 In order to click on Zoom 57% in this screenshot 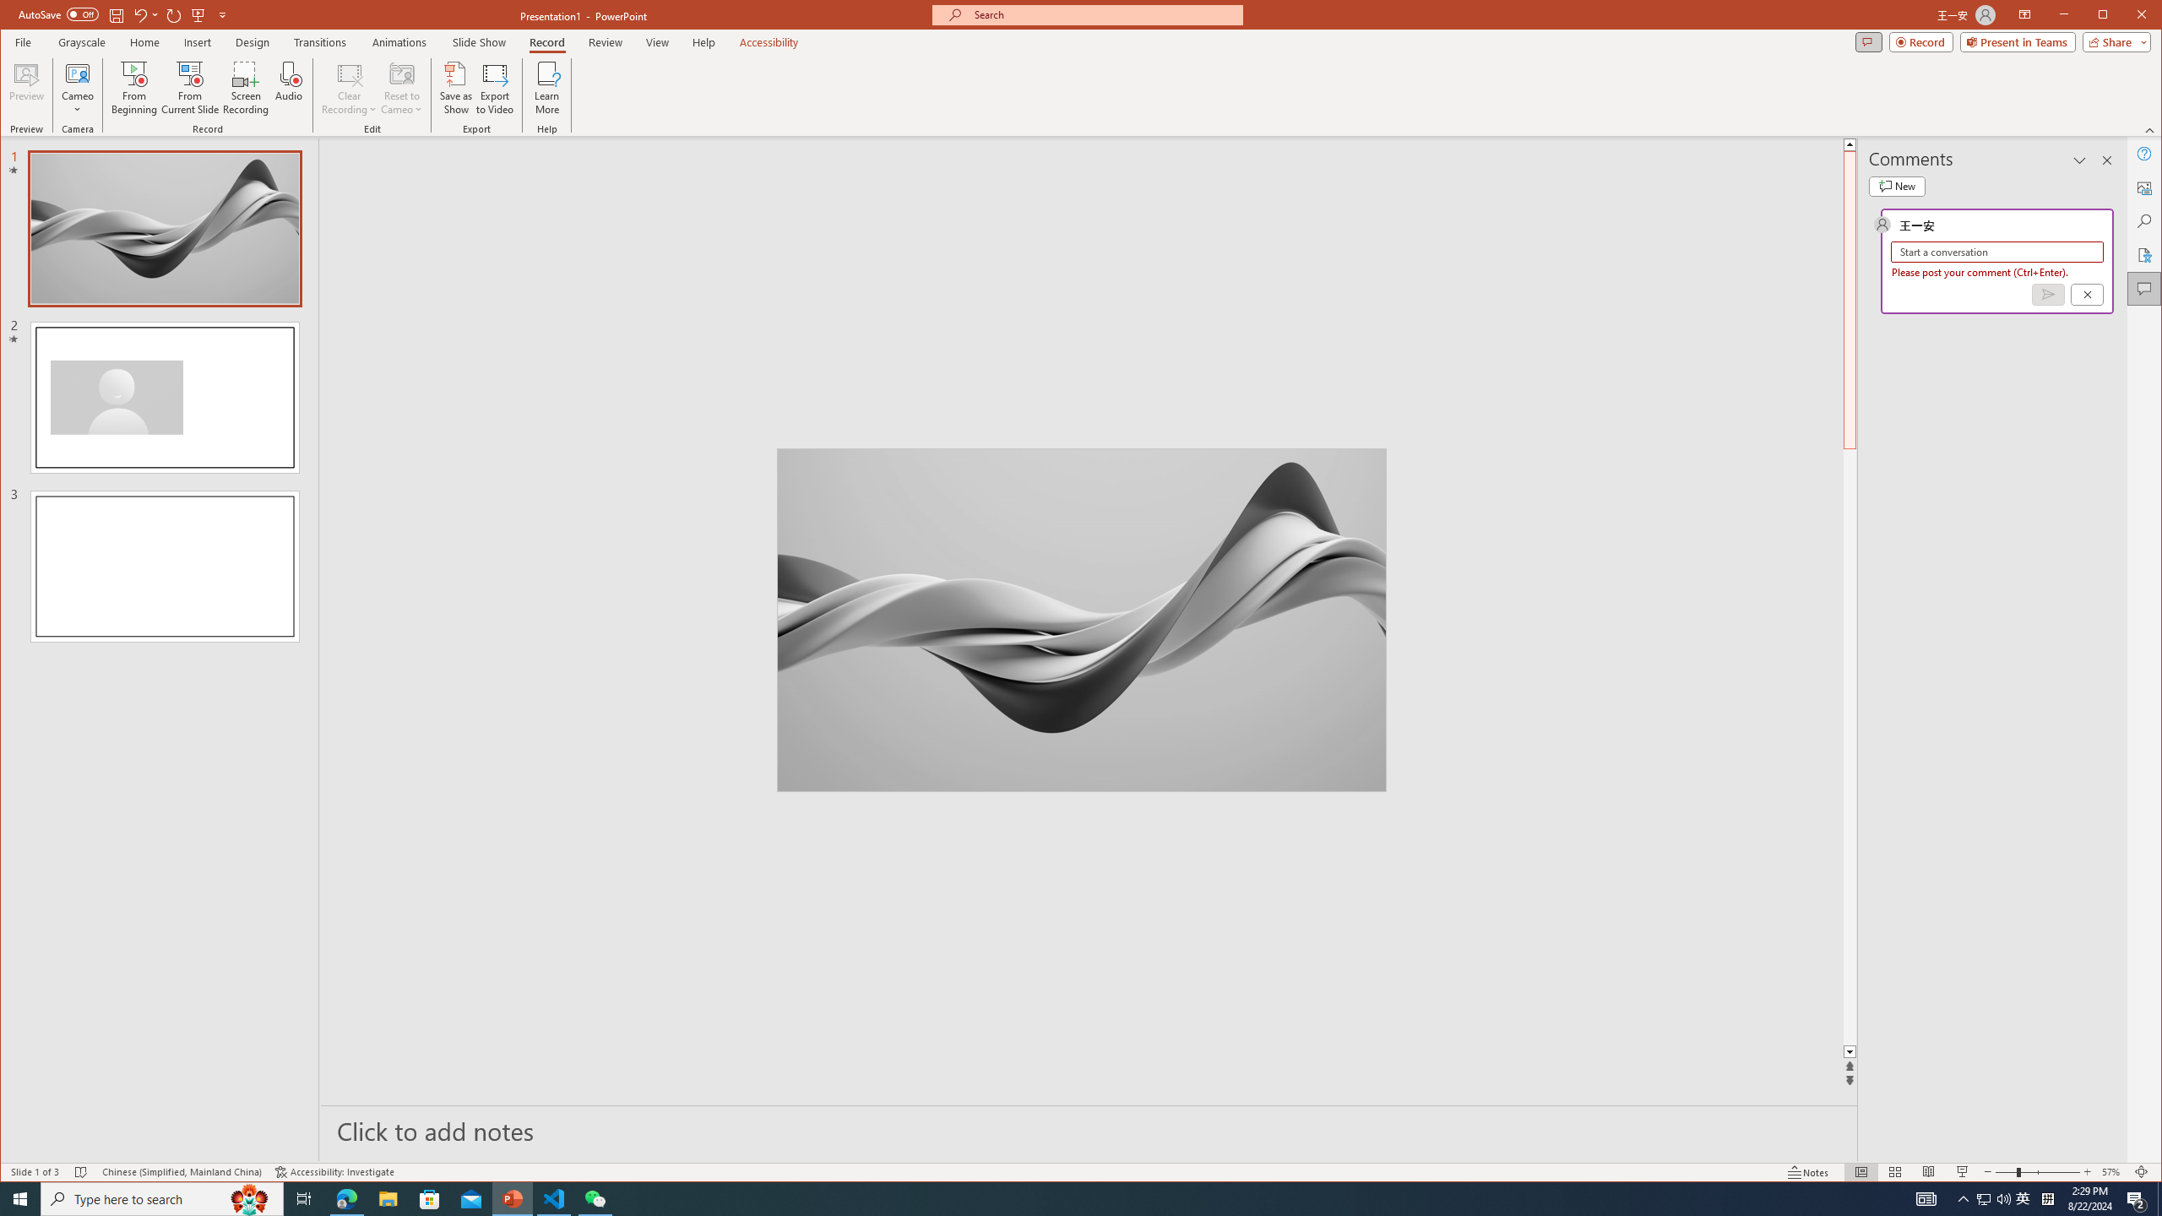, I will do `click(2113, 1172)`.